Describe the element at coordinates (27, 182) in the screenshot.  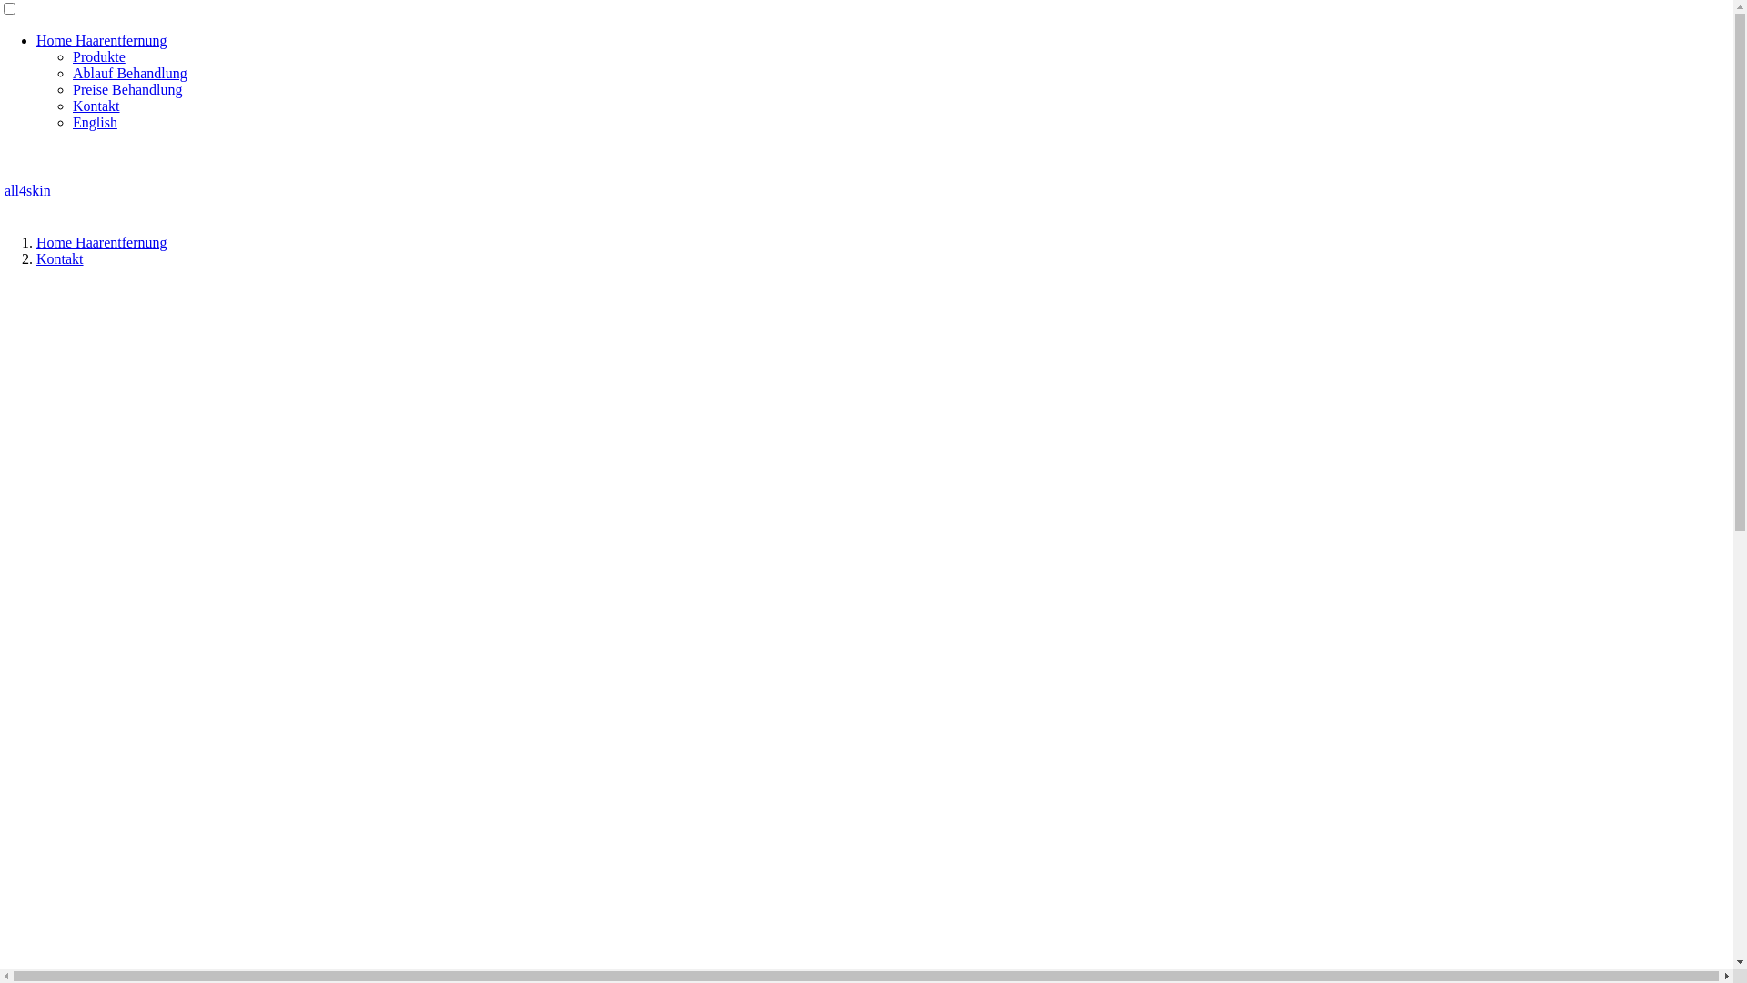
I see `           

all4skin
       ` at that location.